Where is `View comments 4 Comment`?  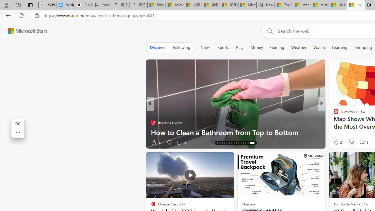 View comments 4 Comment is located at coordinates (362, 142).